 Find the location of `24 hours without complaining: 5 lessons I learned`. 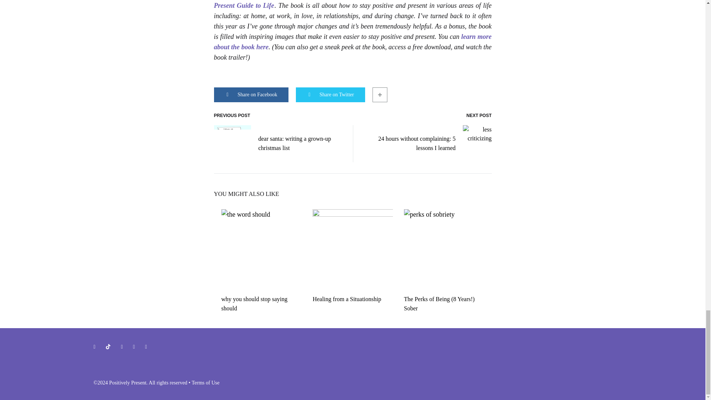

24 hours without complaining: 5 lessons I learned is located at coordinates (428, 144).